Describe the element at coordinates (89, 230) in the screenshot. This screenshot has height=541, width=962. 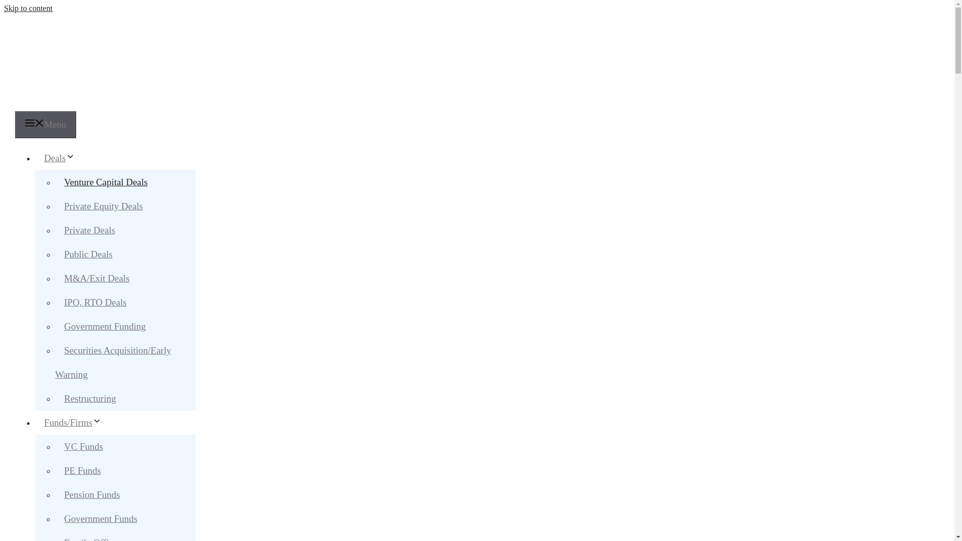
I see `Private Deals` at that location.